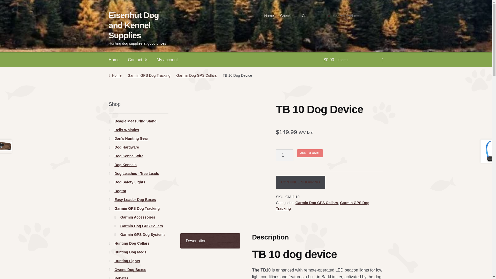 This screenshot has height=279, width=496. What do you see at coordinates (114, 60) in the screenshot?
I see `Home` at bounding box center [114, 60].